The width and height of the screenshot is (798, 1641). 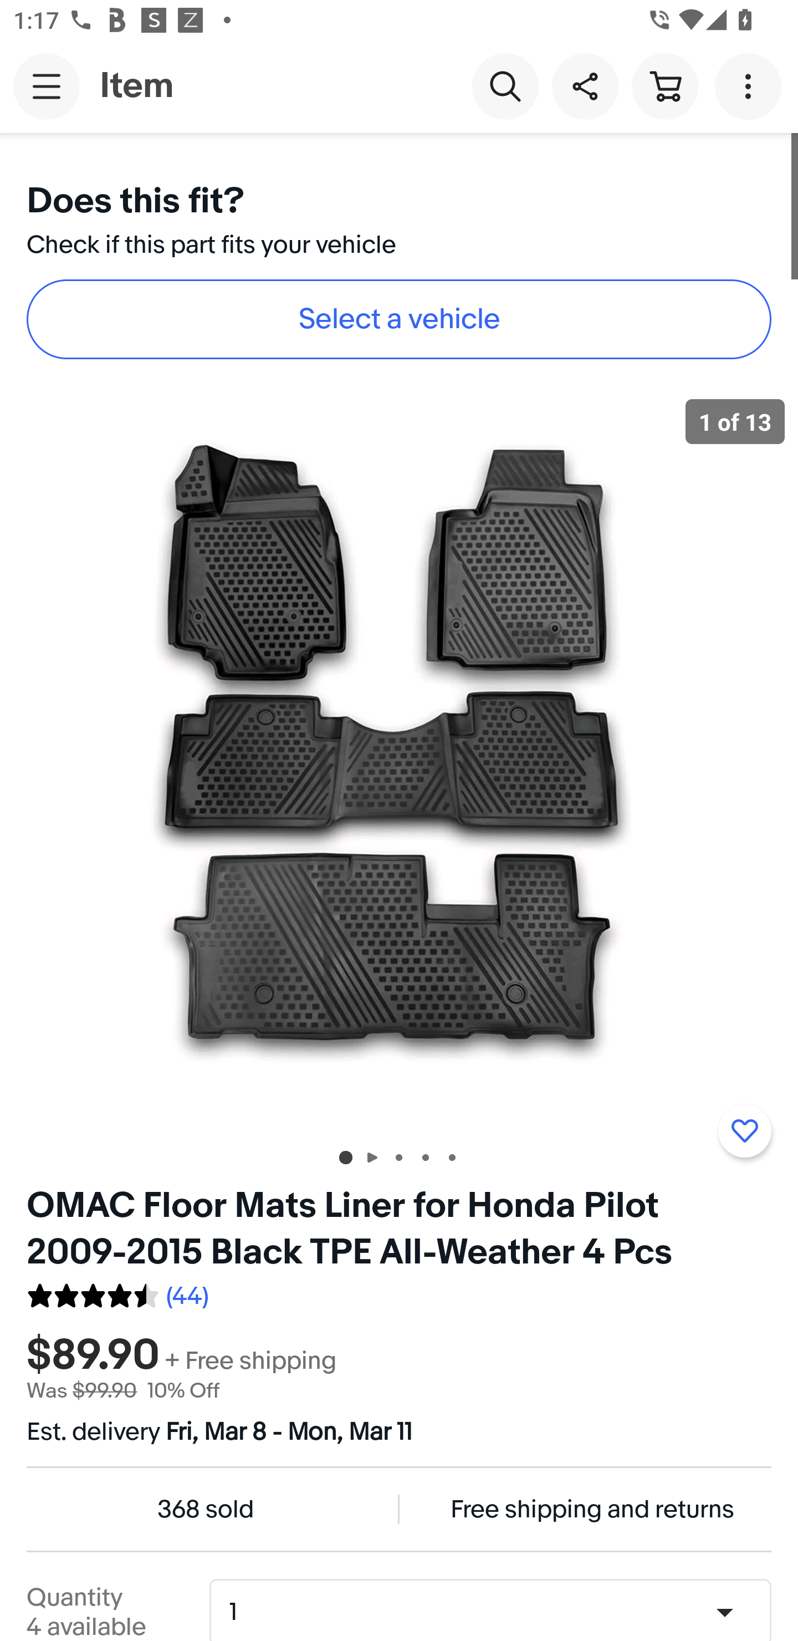 I want to click on Share this item, so click(x=585, y=85).